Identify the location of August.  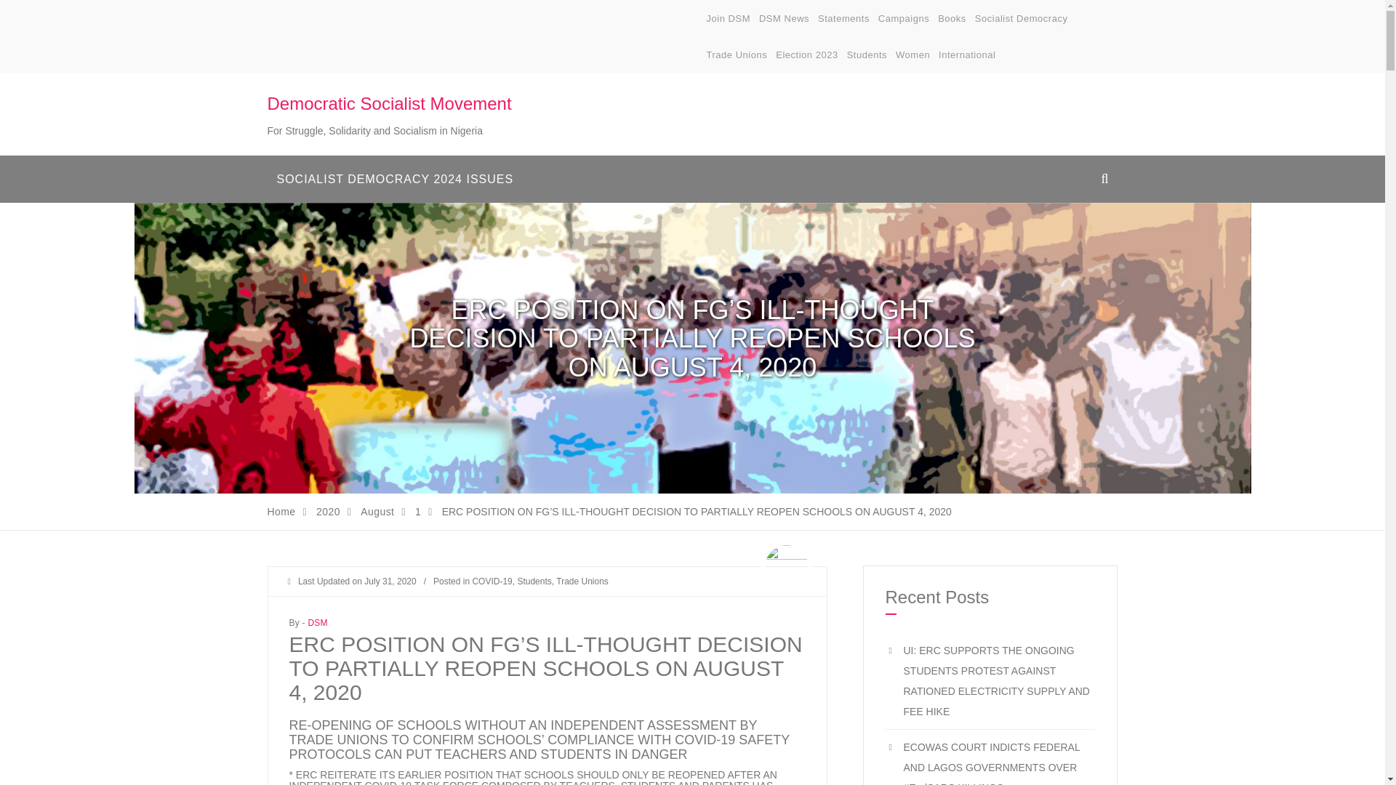
(377, 511).